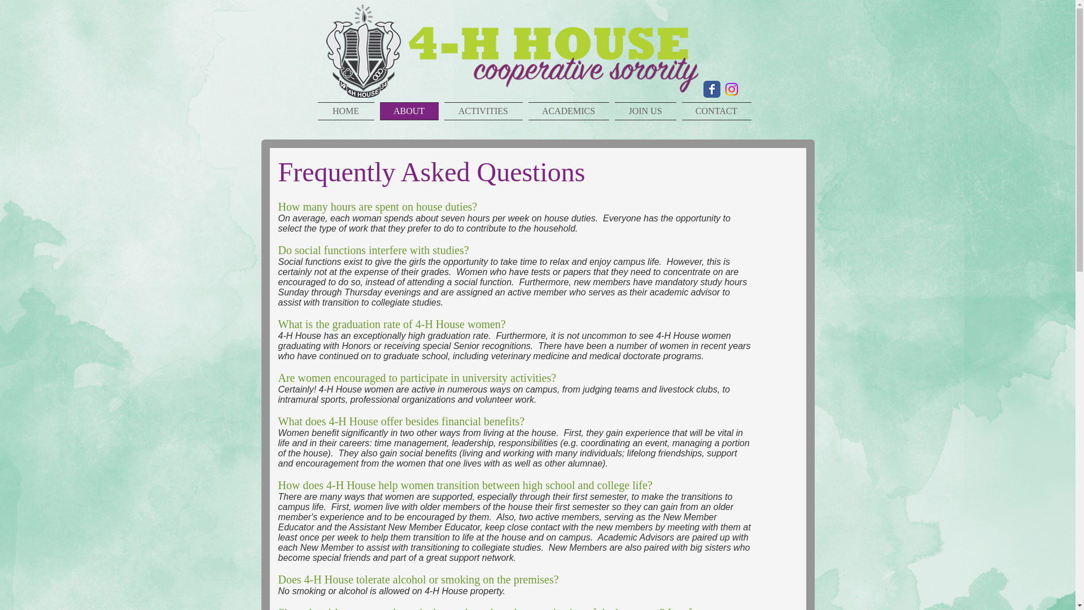 The width and height of the screenshot is (1084, 610). What do you see at coordinates (646, 111) in the screenshot?
I see `JOIN US` at bounding box center [646, 111].